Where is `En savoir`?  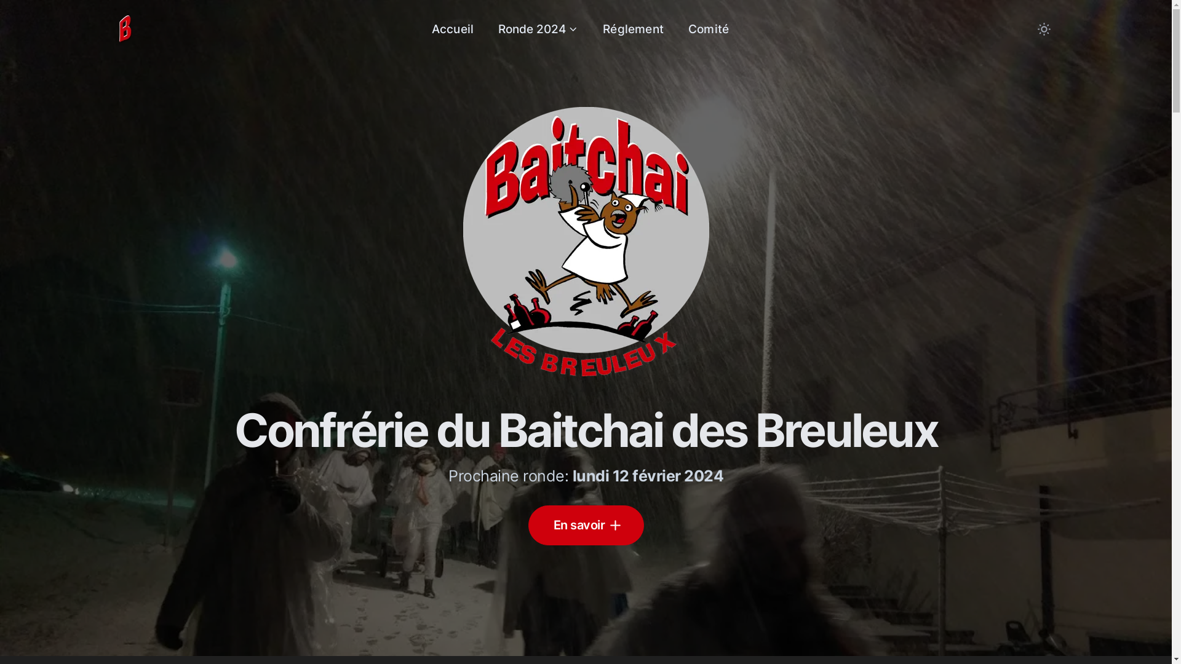 En savoir is located at coordinates (586, 525).